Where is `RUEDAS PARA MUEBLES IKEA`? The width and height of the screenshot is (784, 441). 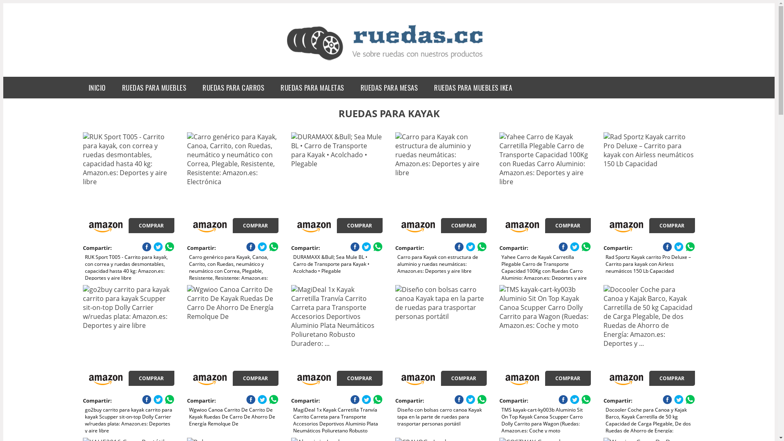 RUEDAS PARA MUEBLES IKEA is located at coordinates (473, 87).